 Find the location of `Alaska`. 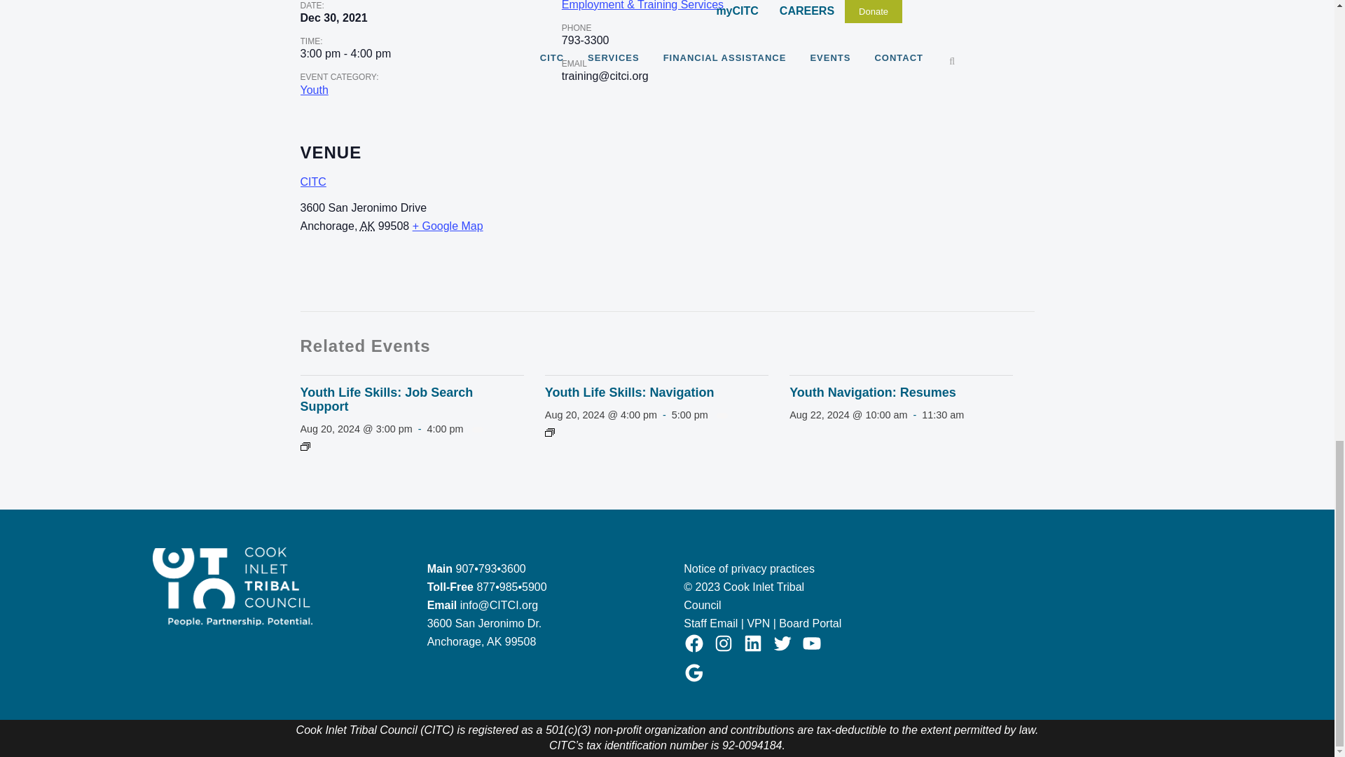

Alaska is located at coordinates (367, 226).